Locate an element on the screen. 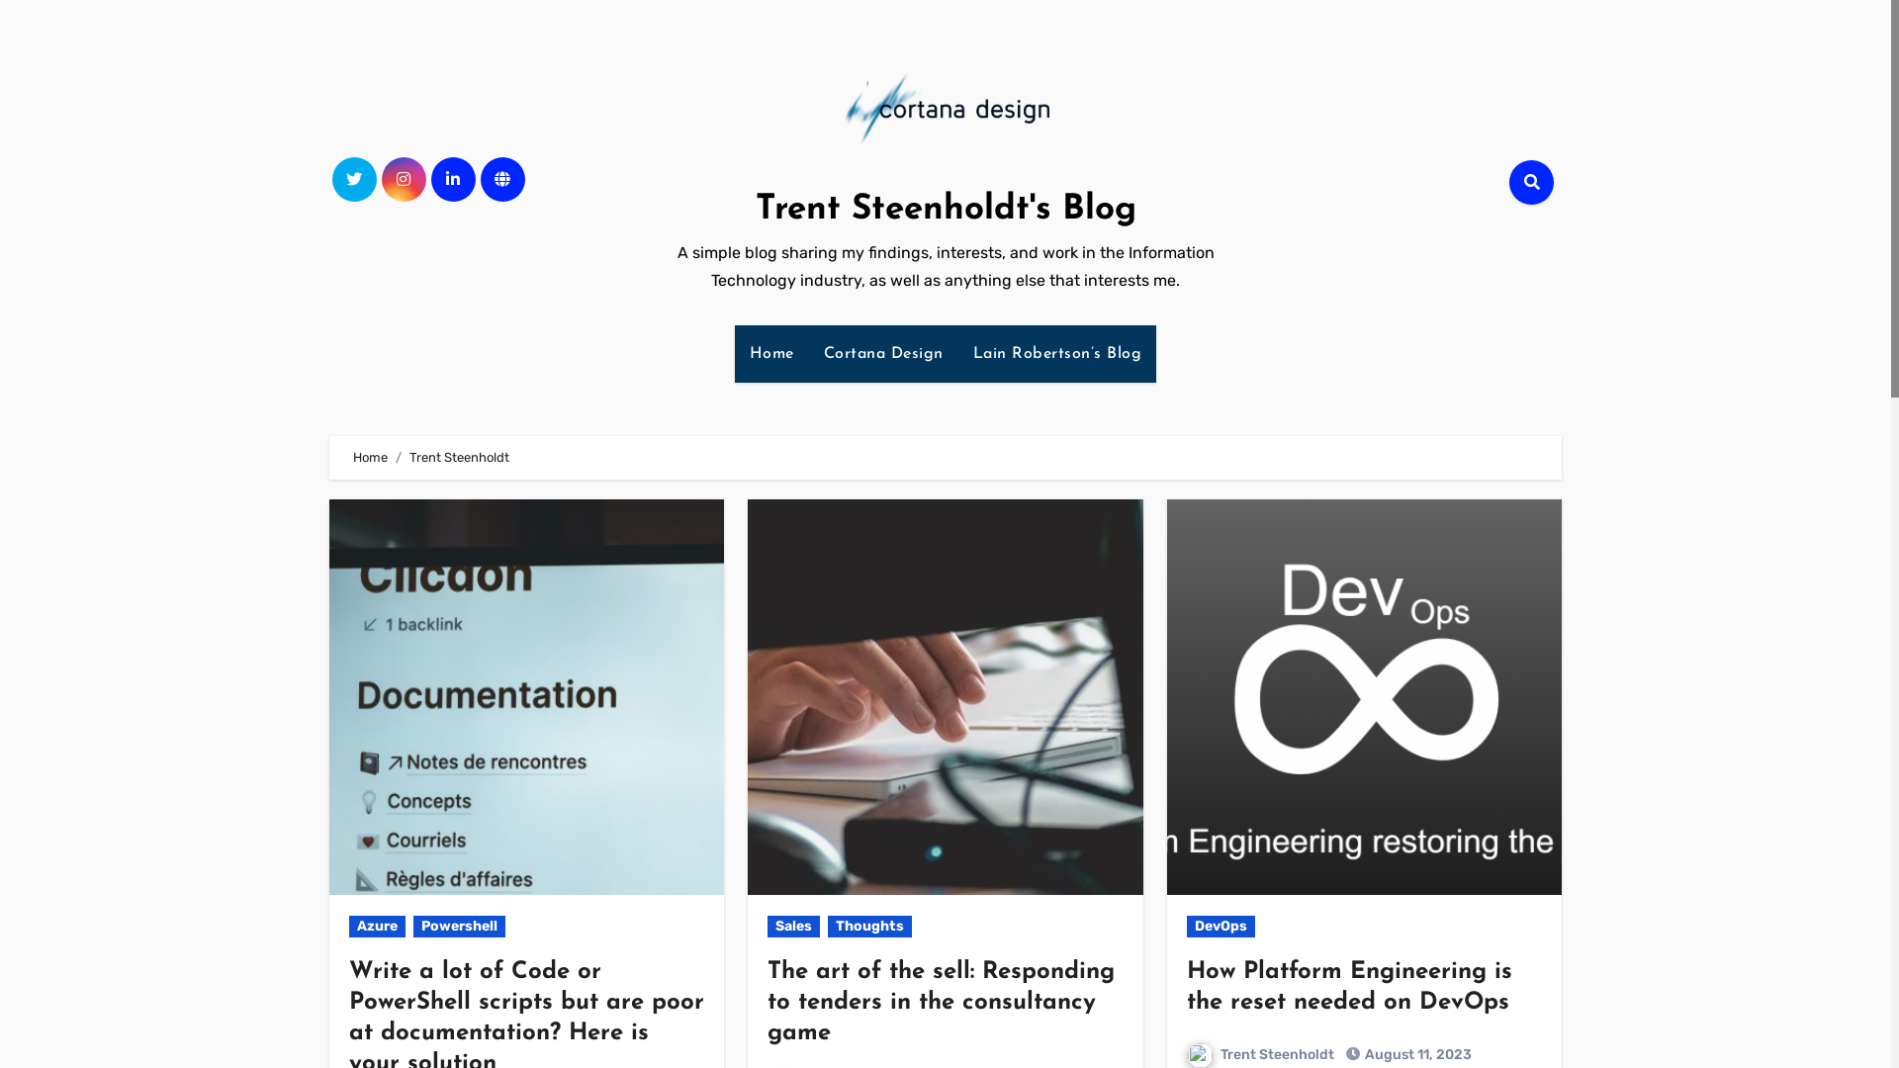  August 11, 2023 is located at coordinates (1418, 1054).